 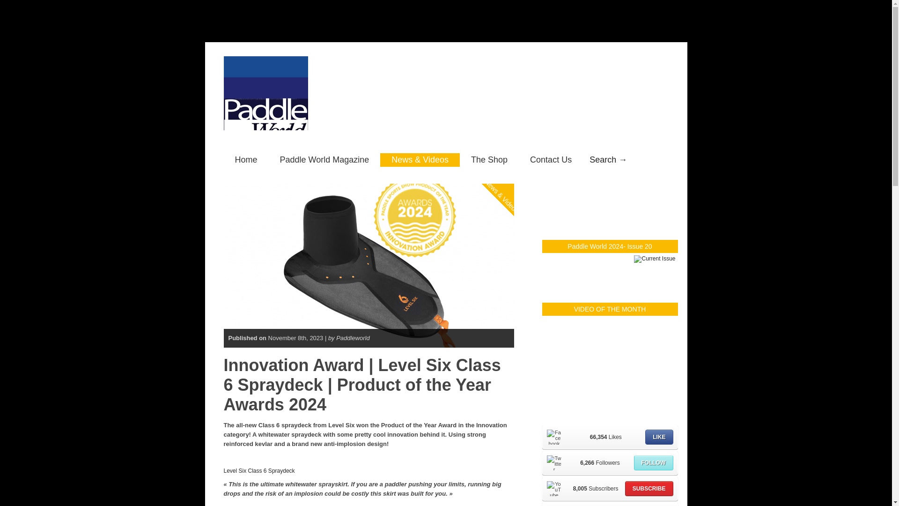 What do you see at coordinates (551, 160) in the screenshot?
I see `Contact Us` at bounding box center [551, 160].